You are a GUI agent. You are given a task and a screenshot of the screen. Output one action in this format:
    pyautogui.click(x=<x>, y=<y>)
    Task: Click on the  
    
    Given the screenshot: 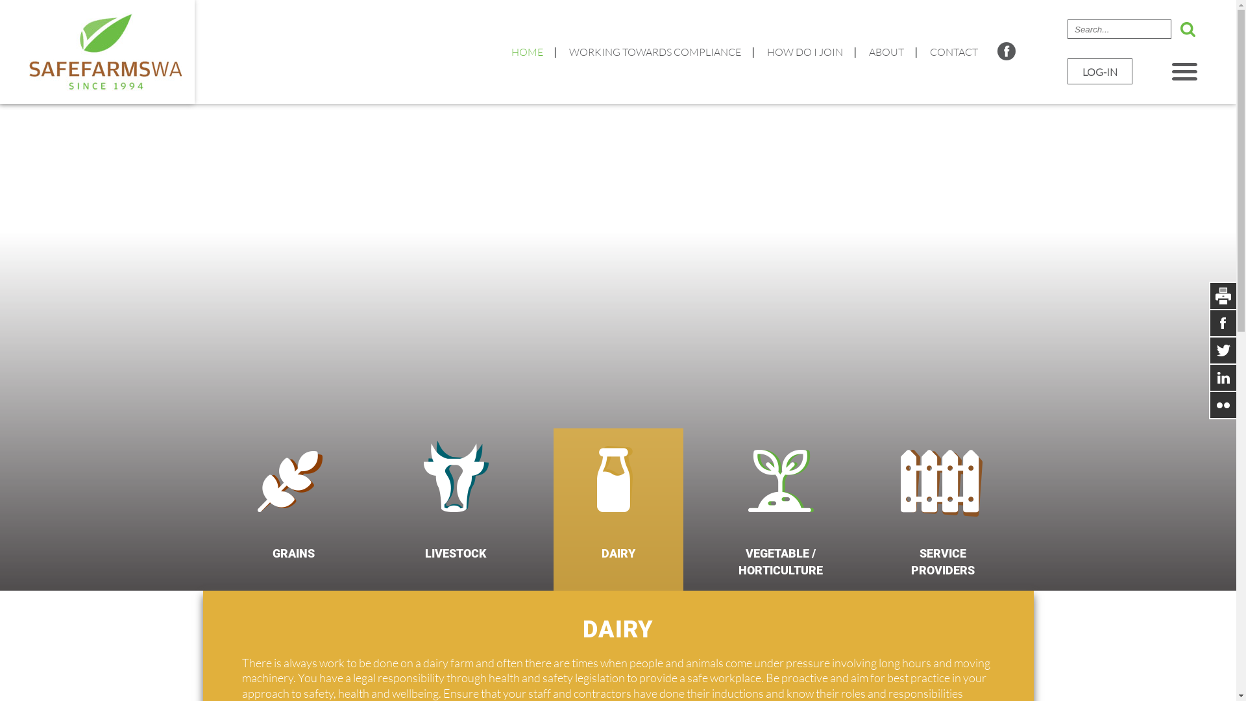 What is the action you would take?
    pyautogui.click(x=1223, y=405)
    